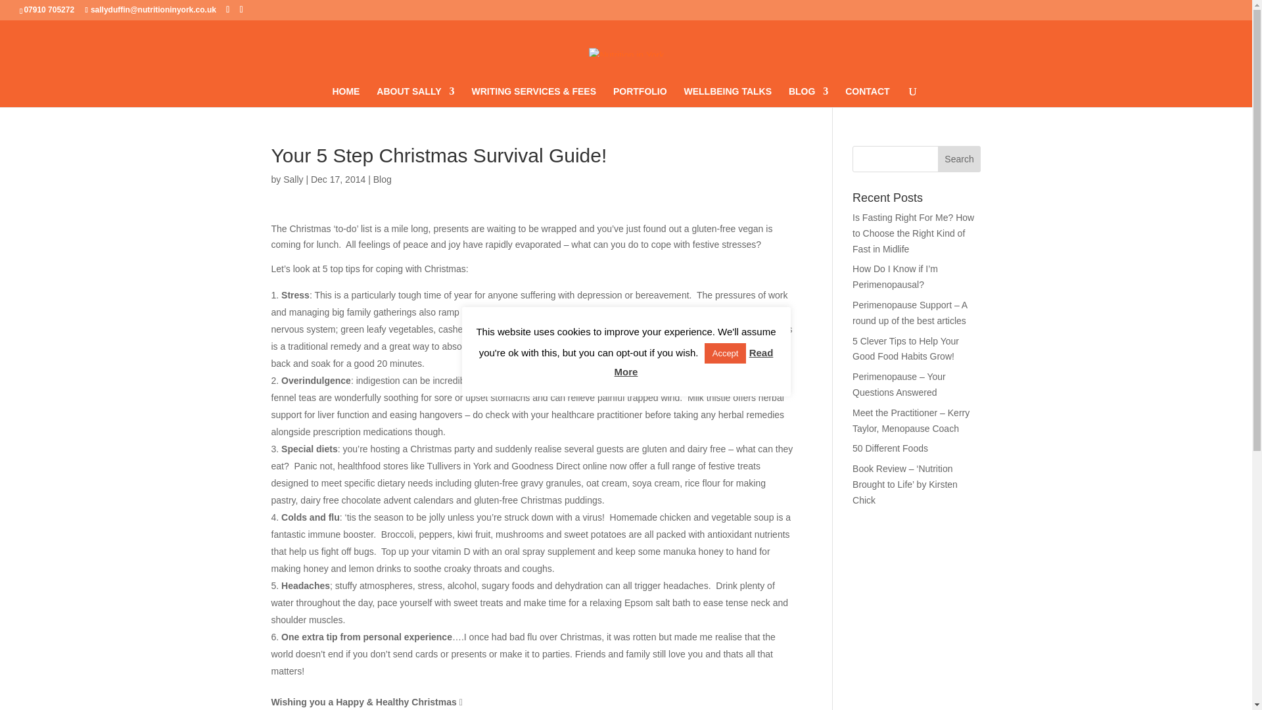  Describe the element at coordinates (640, 97) in the screenshot. I see `PORTFOLIO` at that location.